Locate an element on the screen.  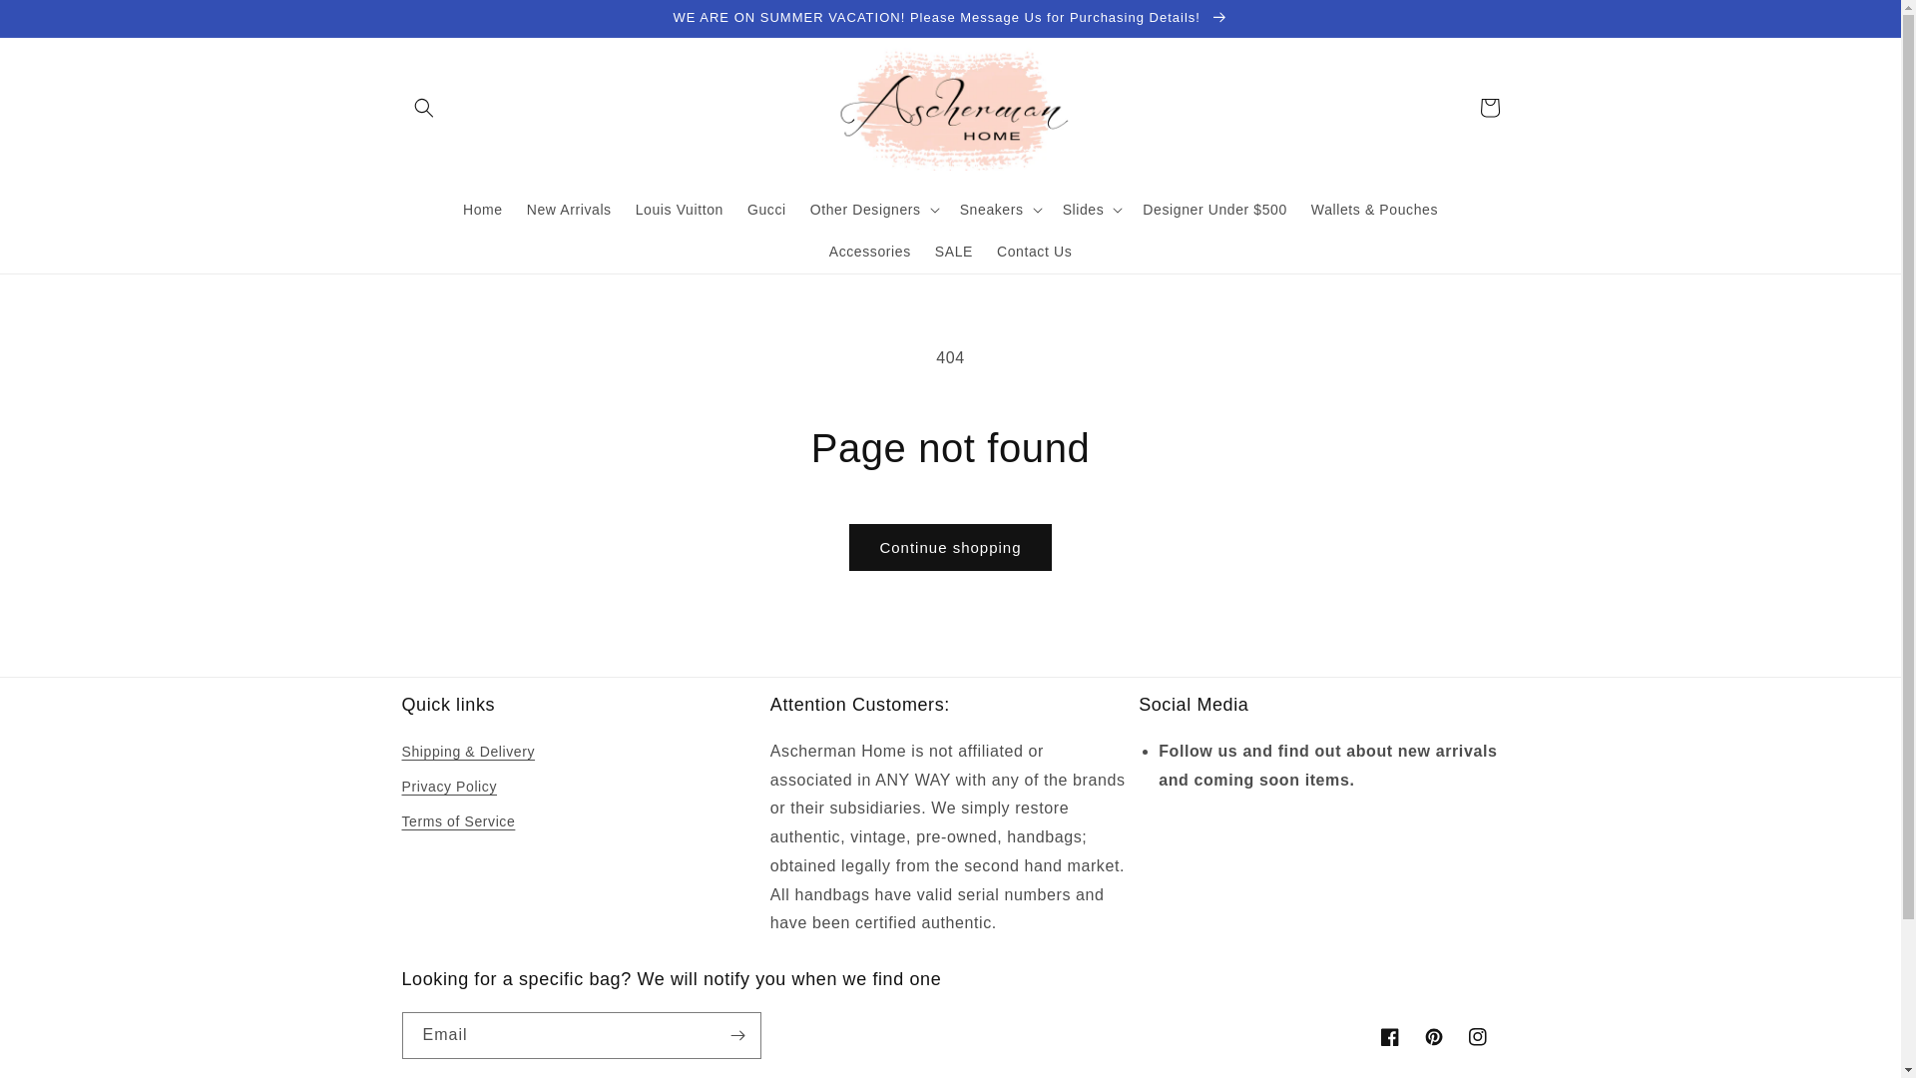
Home is located at coordinates (483, 210).